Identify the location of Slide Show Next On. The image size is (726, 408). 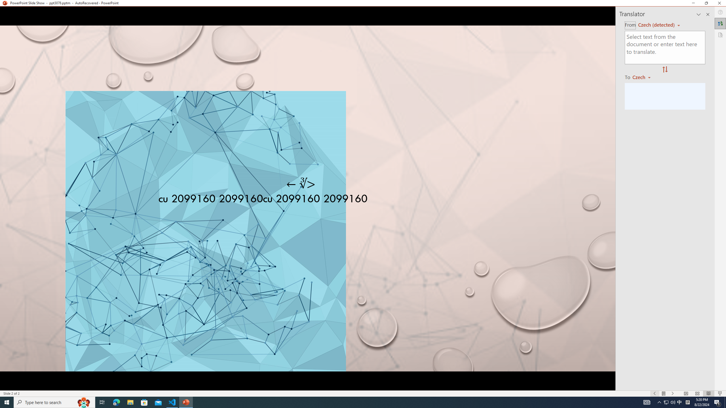
(673, 394).